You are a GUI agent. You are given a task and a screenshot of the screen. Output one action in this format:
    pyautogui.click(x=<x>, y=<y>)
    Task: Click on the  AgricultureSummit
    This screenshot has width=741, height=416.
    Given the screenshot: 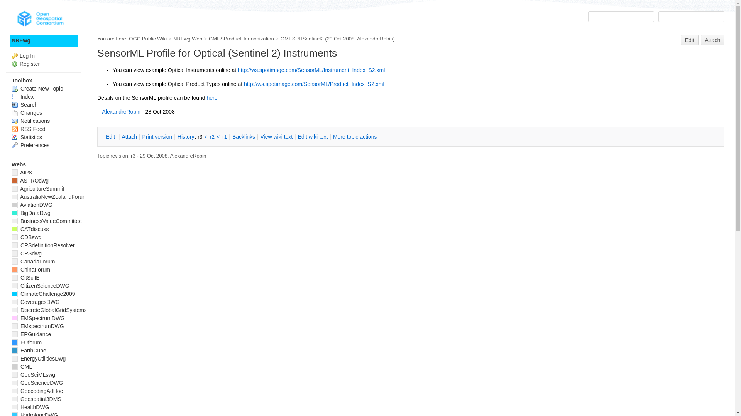 What is the action you would take?
    pyautogui.click(x=38, y=188)
    